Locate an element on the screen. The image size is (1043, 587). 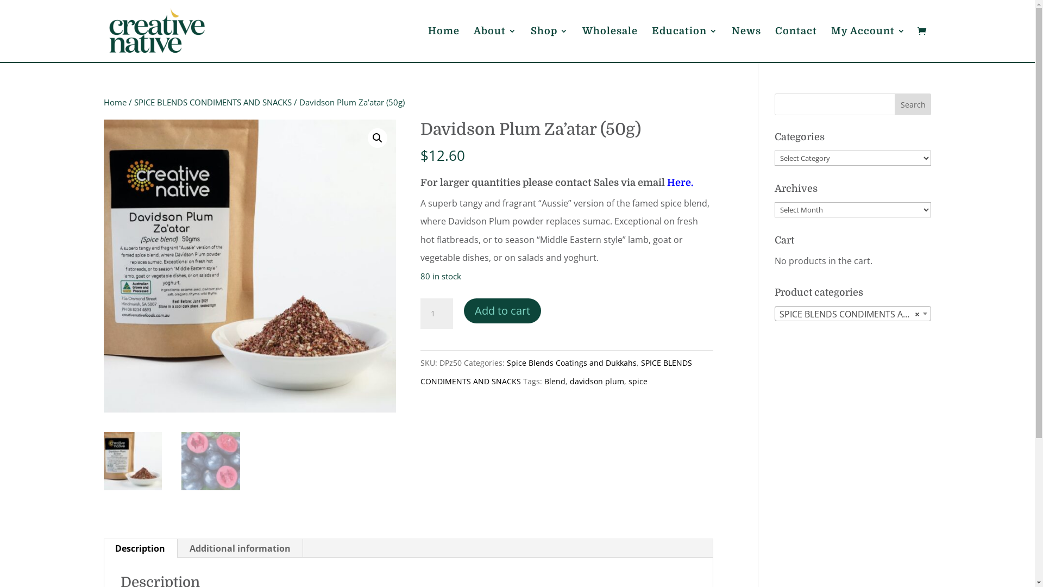
Additional information is located at coordinates (240, 548).